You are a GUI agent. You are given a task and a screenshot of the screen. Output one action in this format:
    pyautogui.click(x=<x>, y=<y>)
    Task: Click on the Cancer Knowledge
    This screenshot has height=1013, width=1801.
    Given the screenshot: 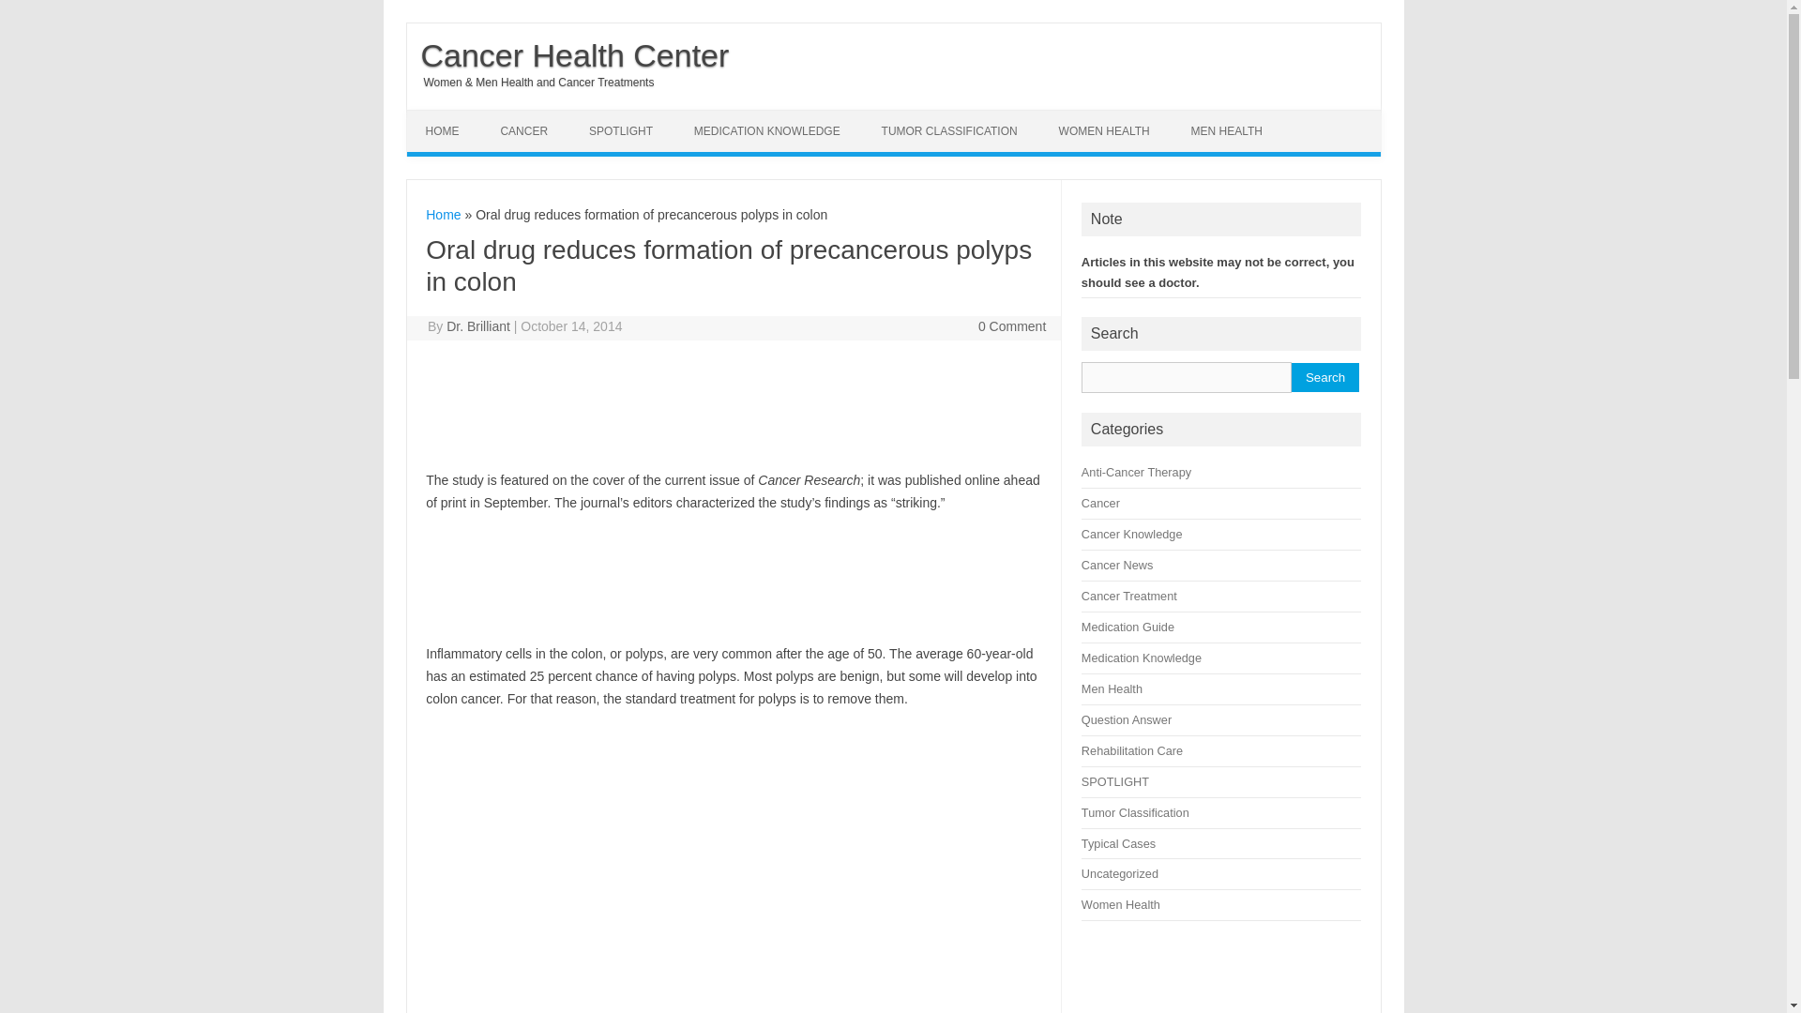 What is the action you would take?
    pyautogui.click(x=1132, y=533)
    